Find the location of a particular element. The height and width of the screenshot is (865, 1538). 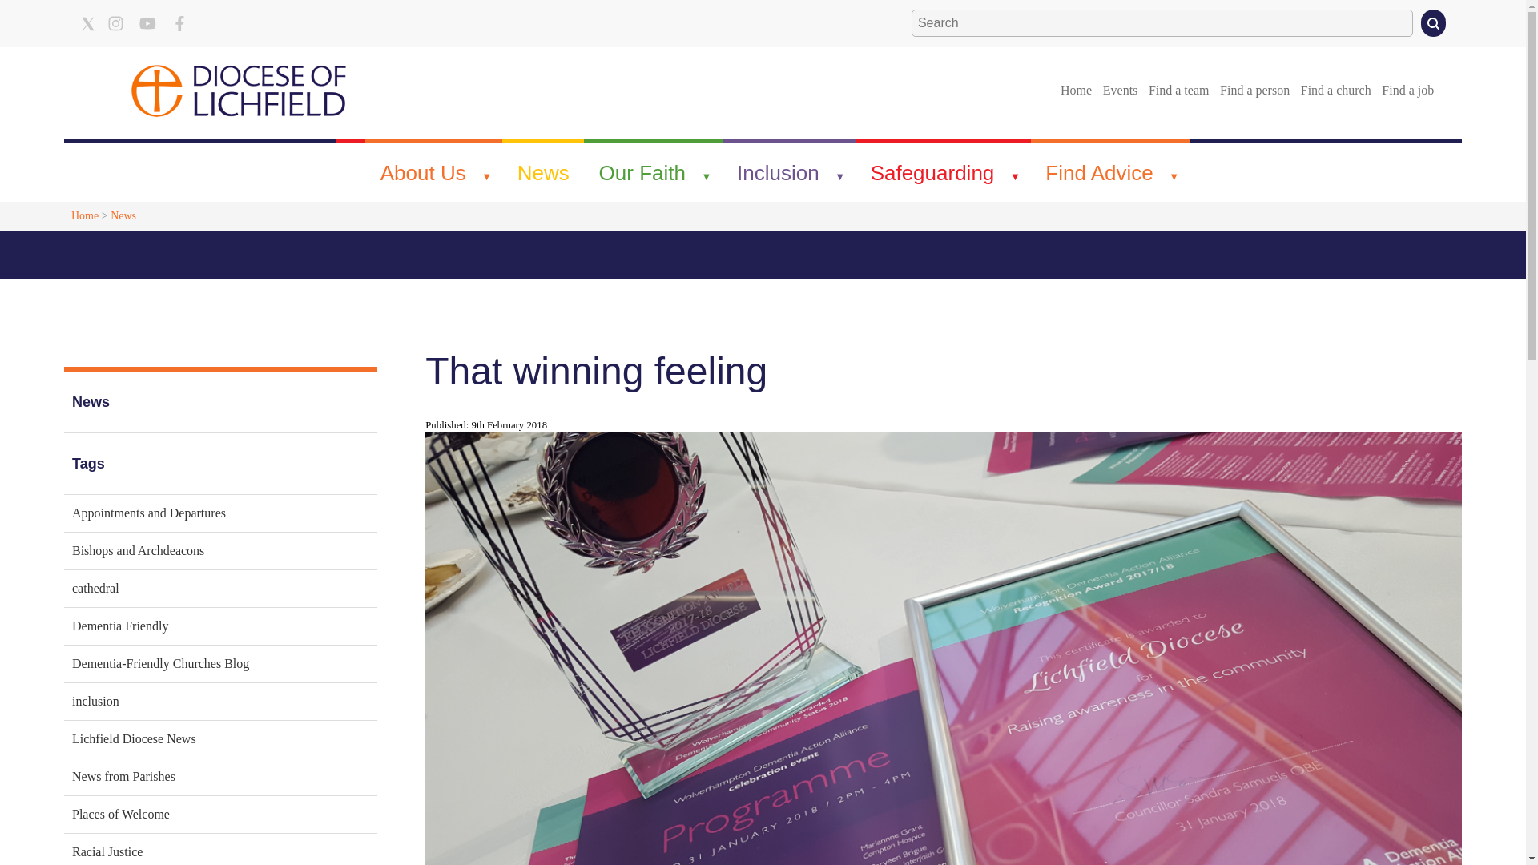

Logo is located at coordinates (239, 90).